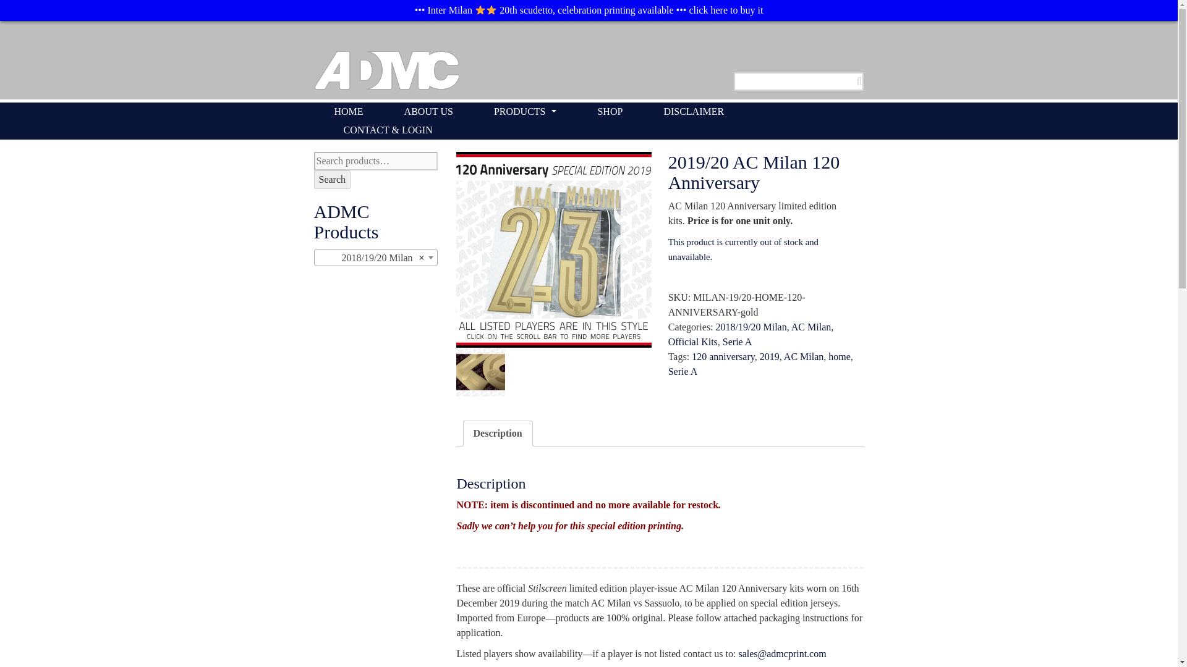 This screenshot has height=667, width=1187. Describe the element at coordinates (349, 111) in the screenshot. I see `HOME` at that location.